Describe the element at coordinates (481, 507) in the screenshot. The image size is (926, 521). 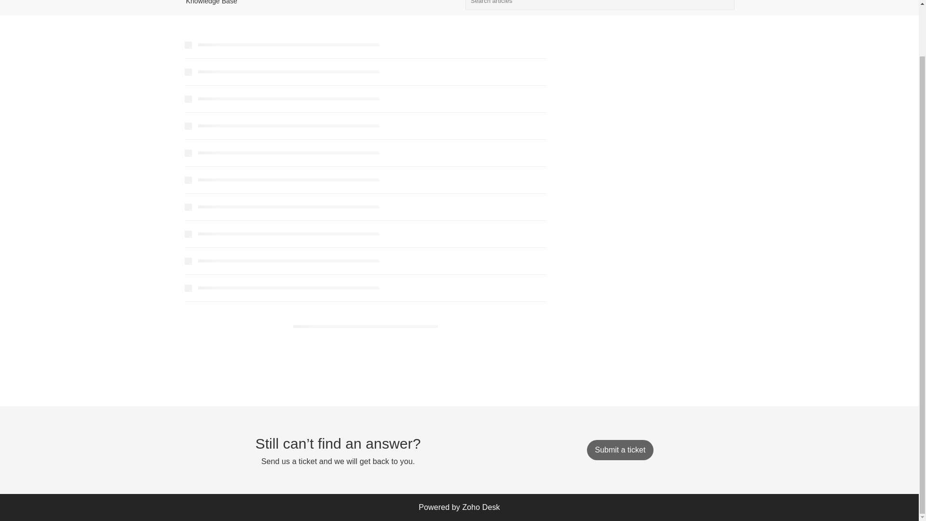
I see `Zoho Desk` at that location.